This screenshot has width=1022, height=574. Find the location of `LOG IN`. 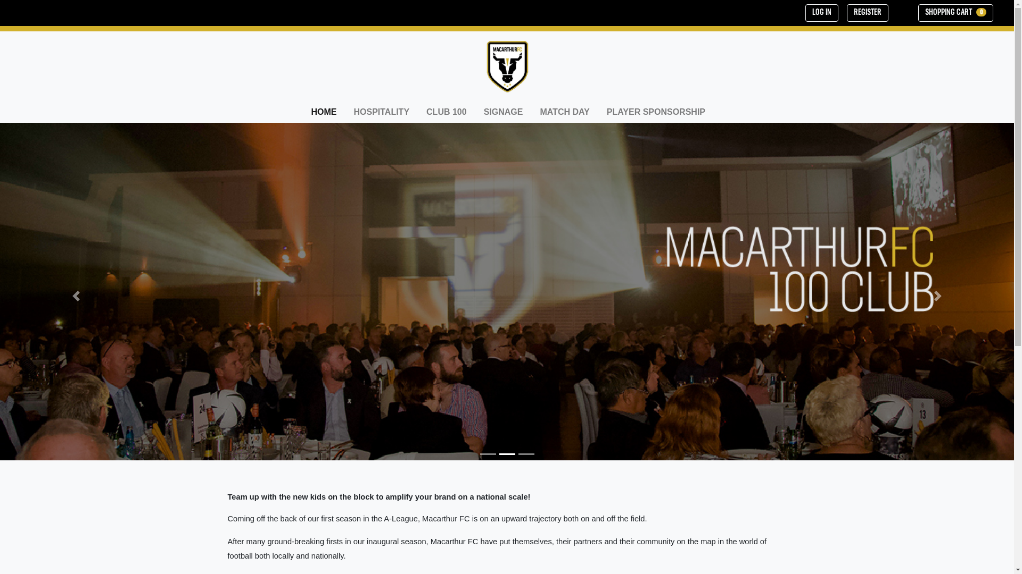

LOG IN is located at coordinates (822, 13).